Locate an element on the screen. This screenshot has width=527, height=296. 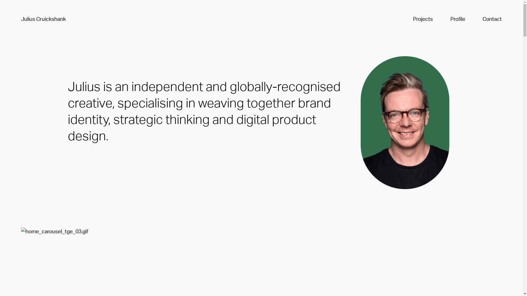
Profile is located at coordinates (458, 19).